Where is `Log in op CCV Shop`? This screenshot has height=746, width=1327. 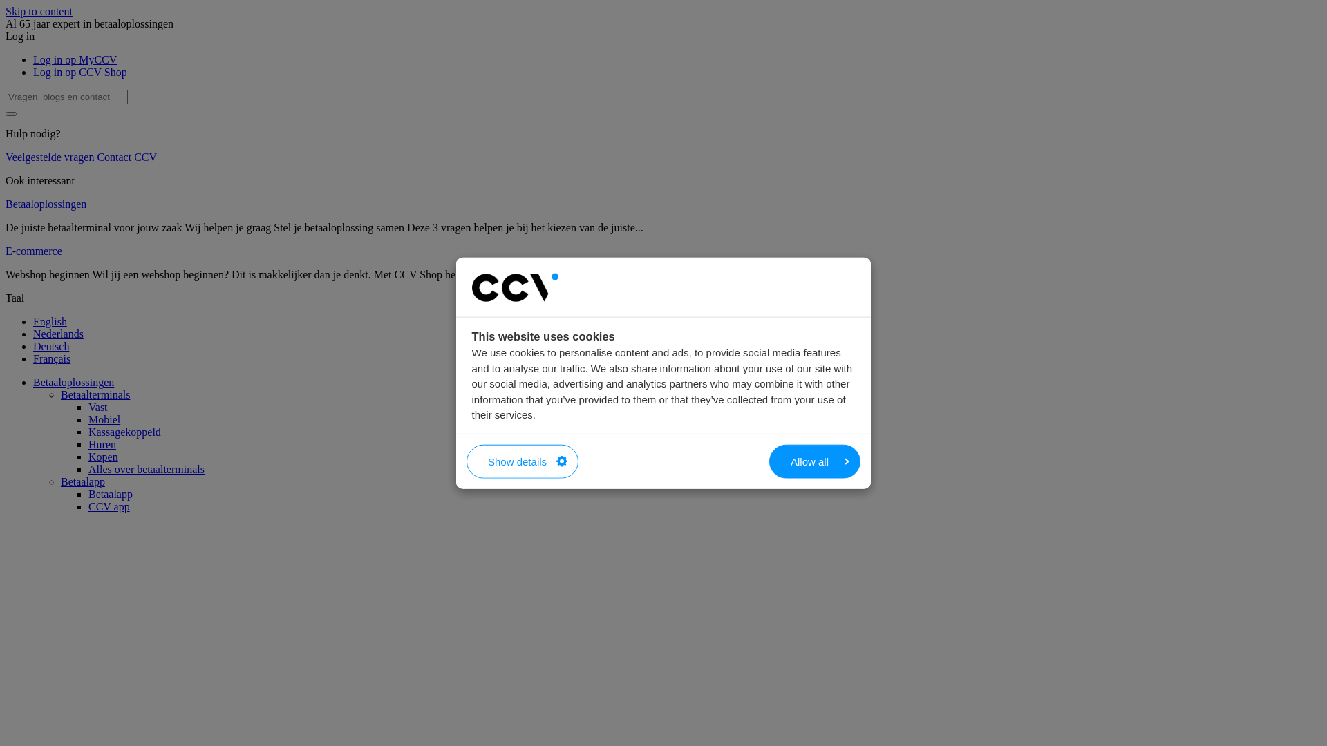
Log in op CCV Shop is located at coordinates (80, 72).